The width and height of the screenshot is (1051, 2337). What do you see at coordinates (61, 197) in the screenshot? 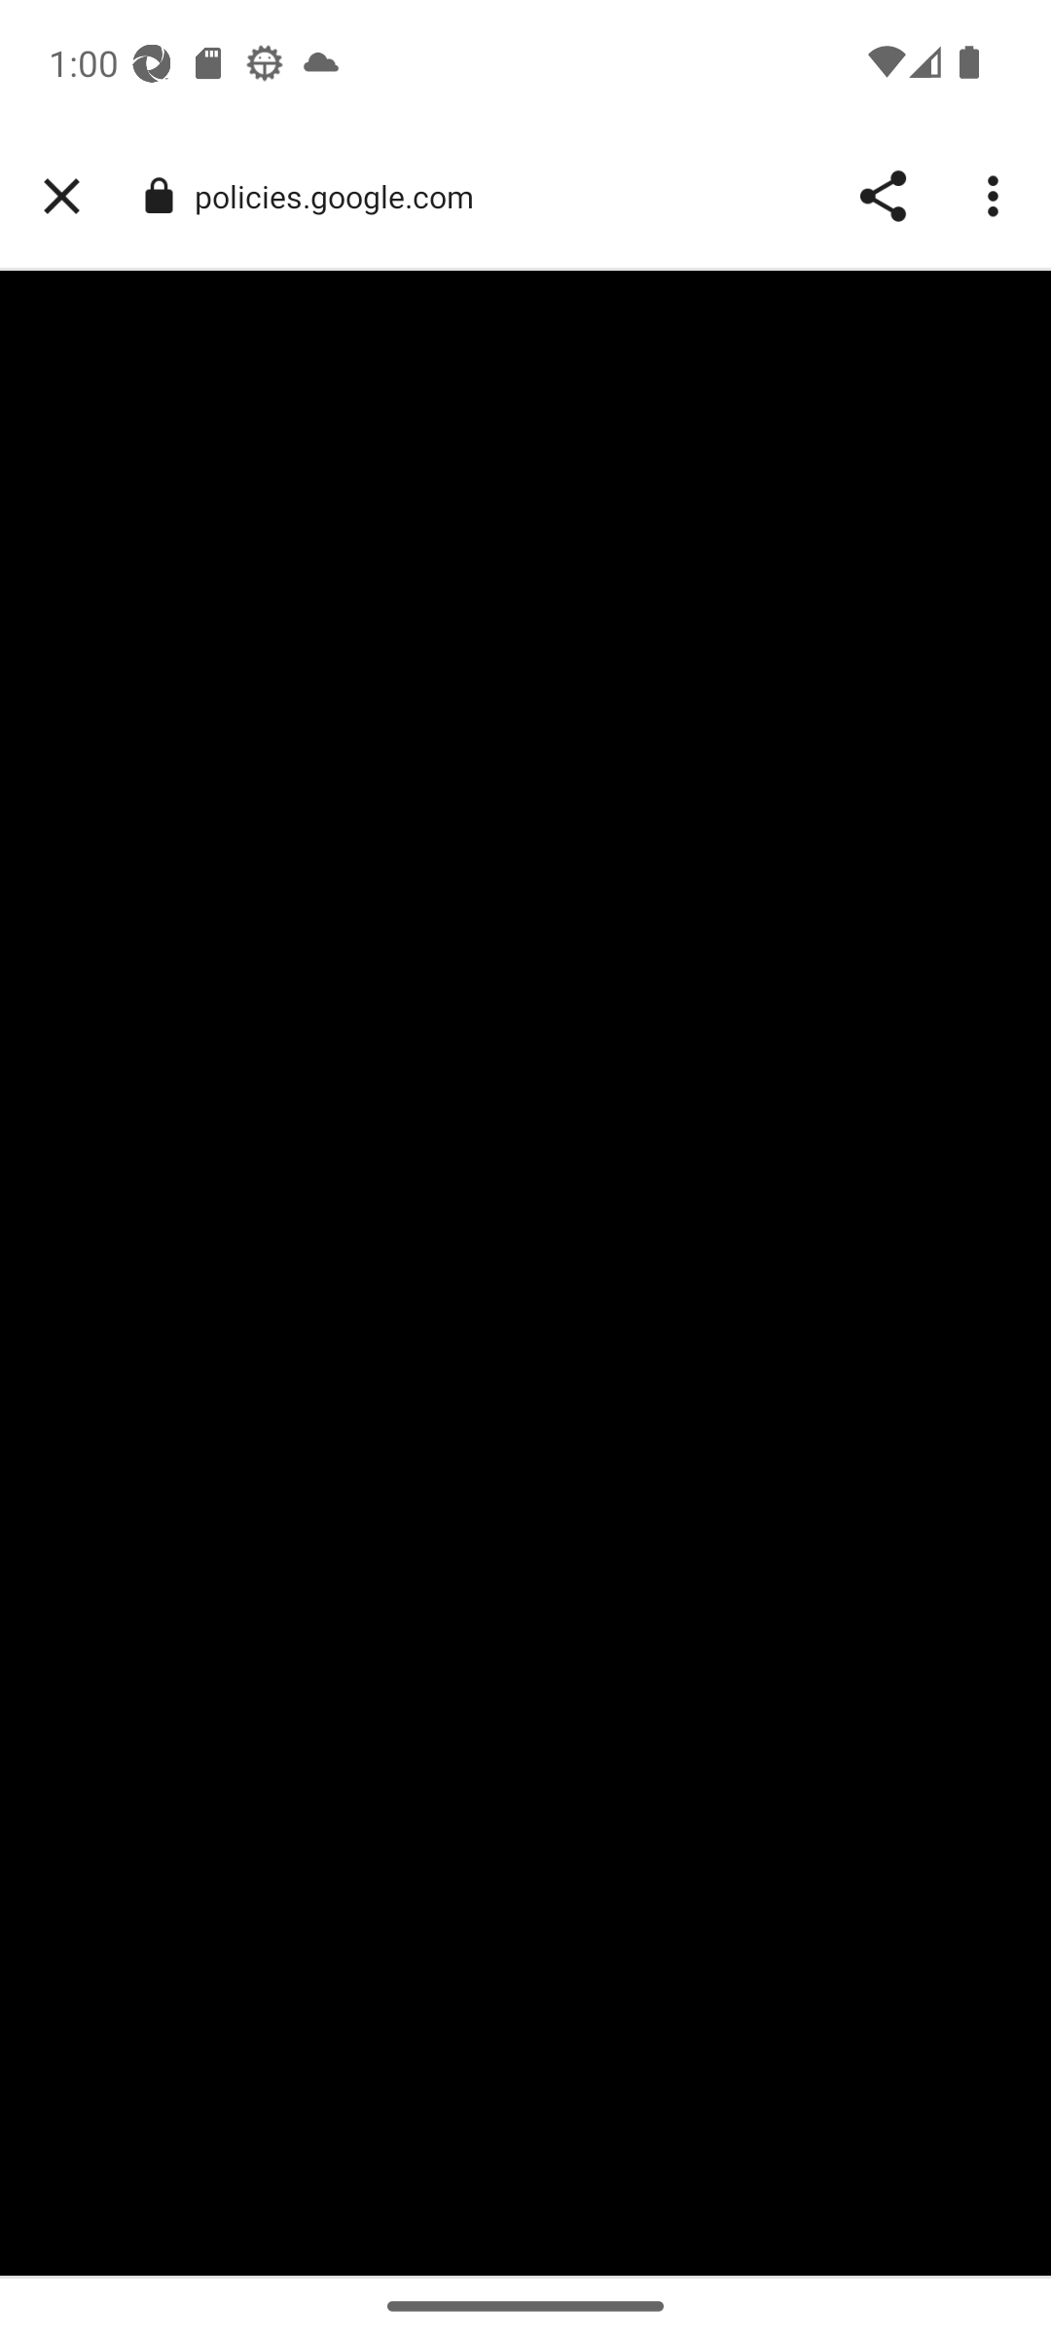
I see `Close tab` at bounding box center [61, 197].